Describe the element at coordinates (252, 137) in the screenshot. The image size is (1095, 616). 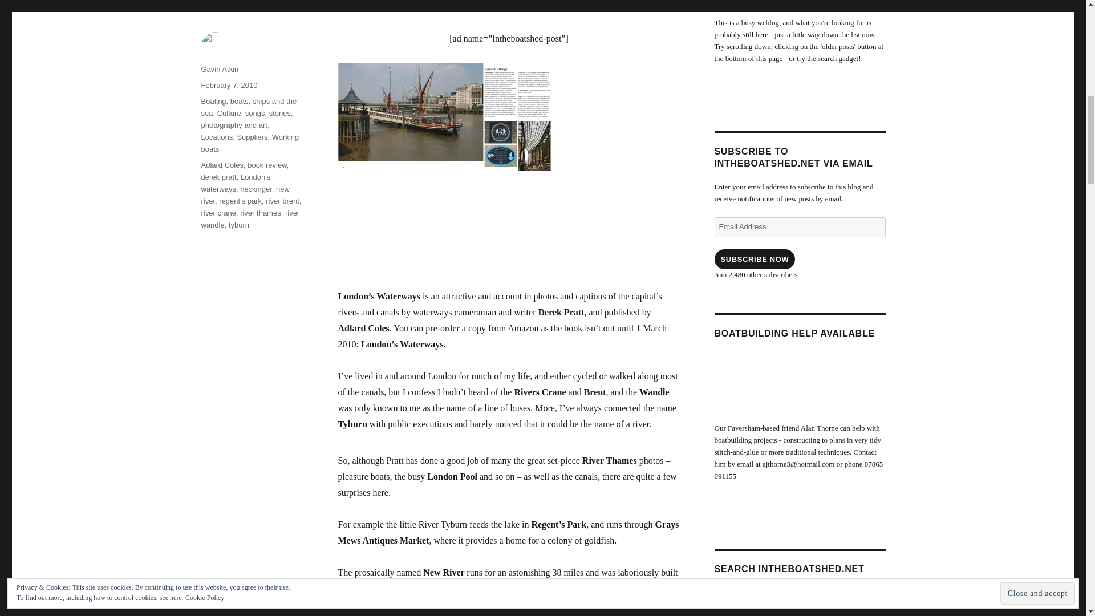
I see `Suppliers` at that location.